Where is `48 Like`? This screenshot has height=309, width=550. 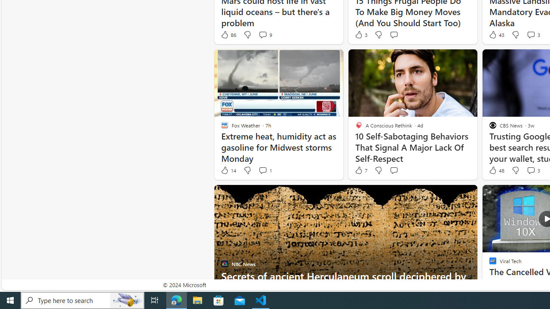
48 Like is located at coordinates (496, 170).